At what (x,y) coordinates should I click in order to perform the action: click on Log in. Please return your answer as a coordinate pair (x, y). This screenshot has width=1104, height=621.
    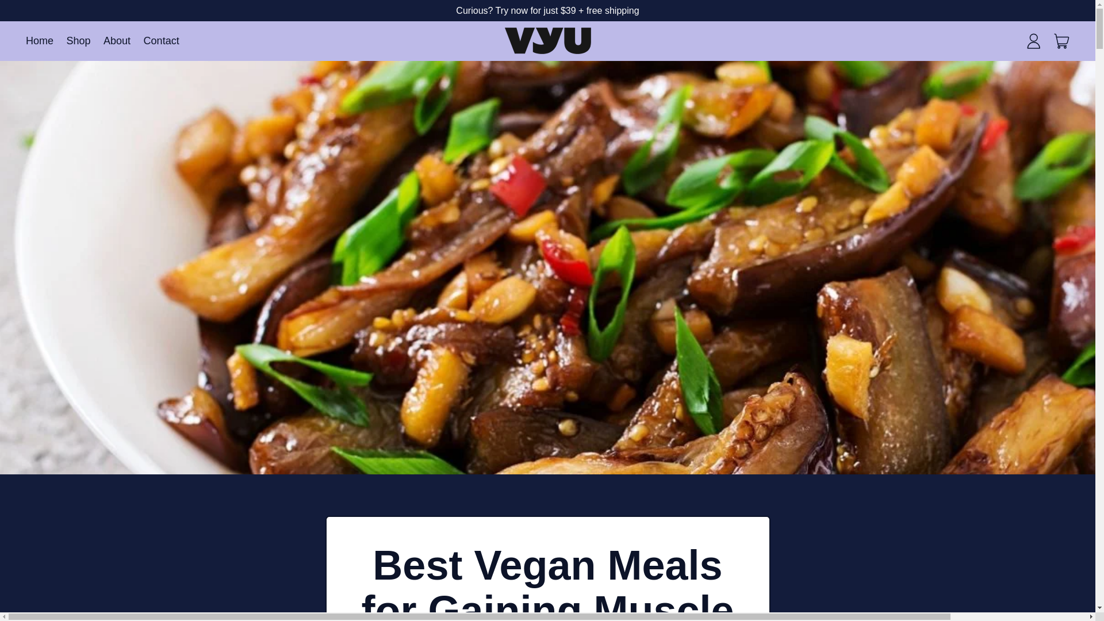
    Looking at the image, I should click on (1062, 40).